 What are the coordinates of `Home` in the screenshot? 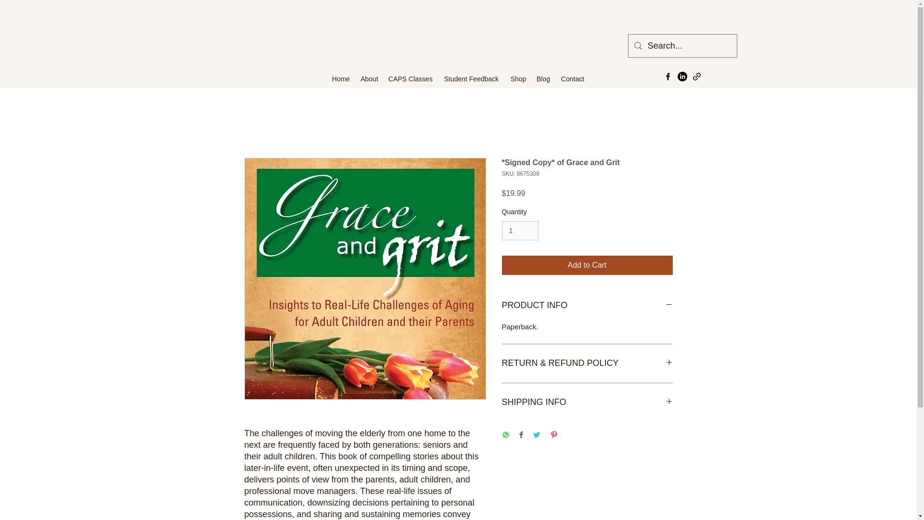 It's located at (341, 79).